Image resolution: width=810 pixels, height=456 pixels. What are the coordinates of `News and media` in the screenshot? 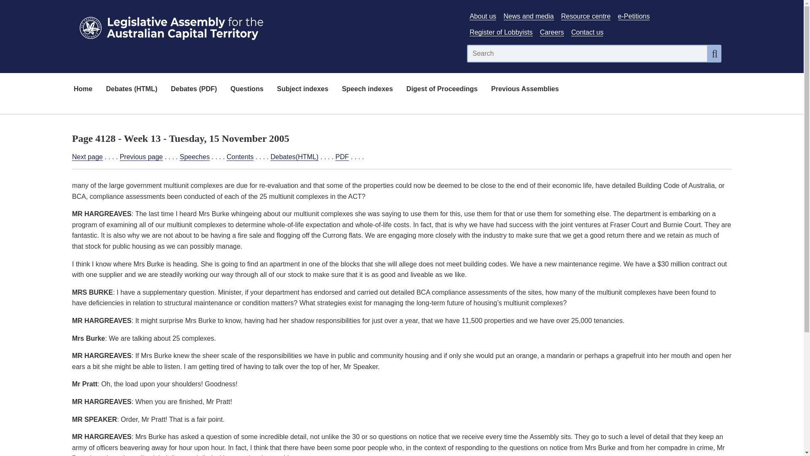 It's located at (529, 16).